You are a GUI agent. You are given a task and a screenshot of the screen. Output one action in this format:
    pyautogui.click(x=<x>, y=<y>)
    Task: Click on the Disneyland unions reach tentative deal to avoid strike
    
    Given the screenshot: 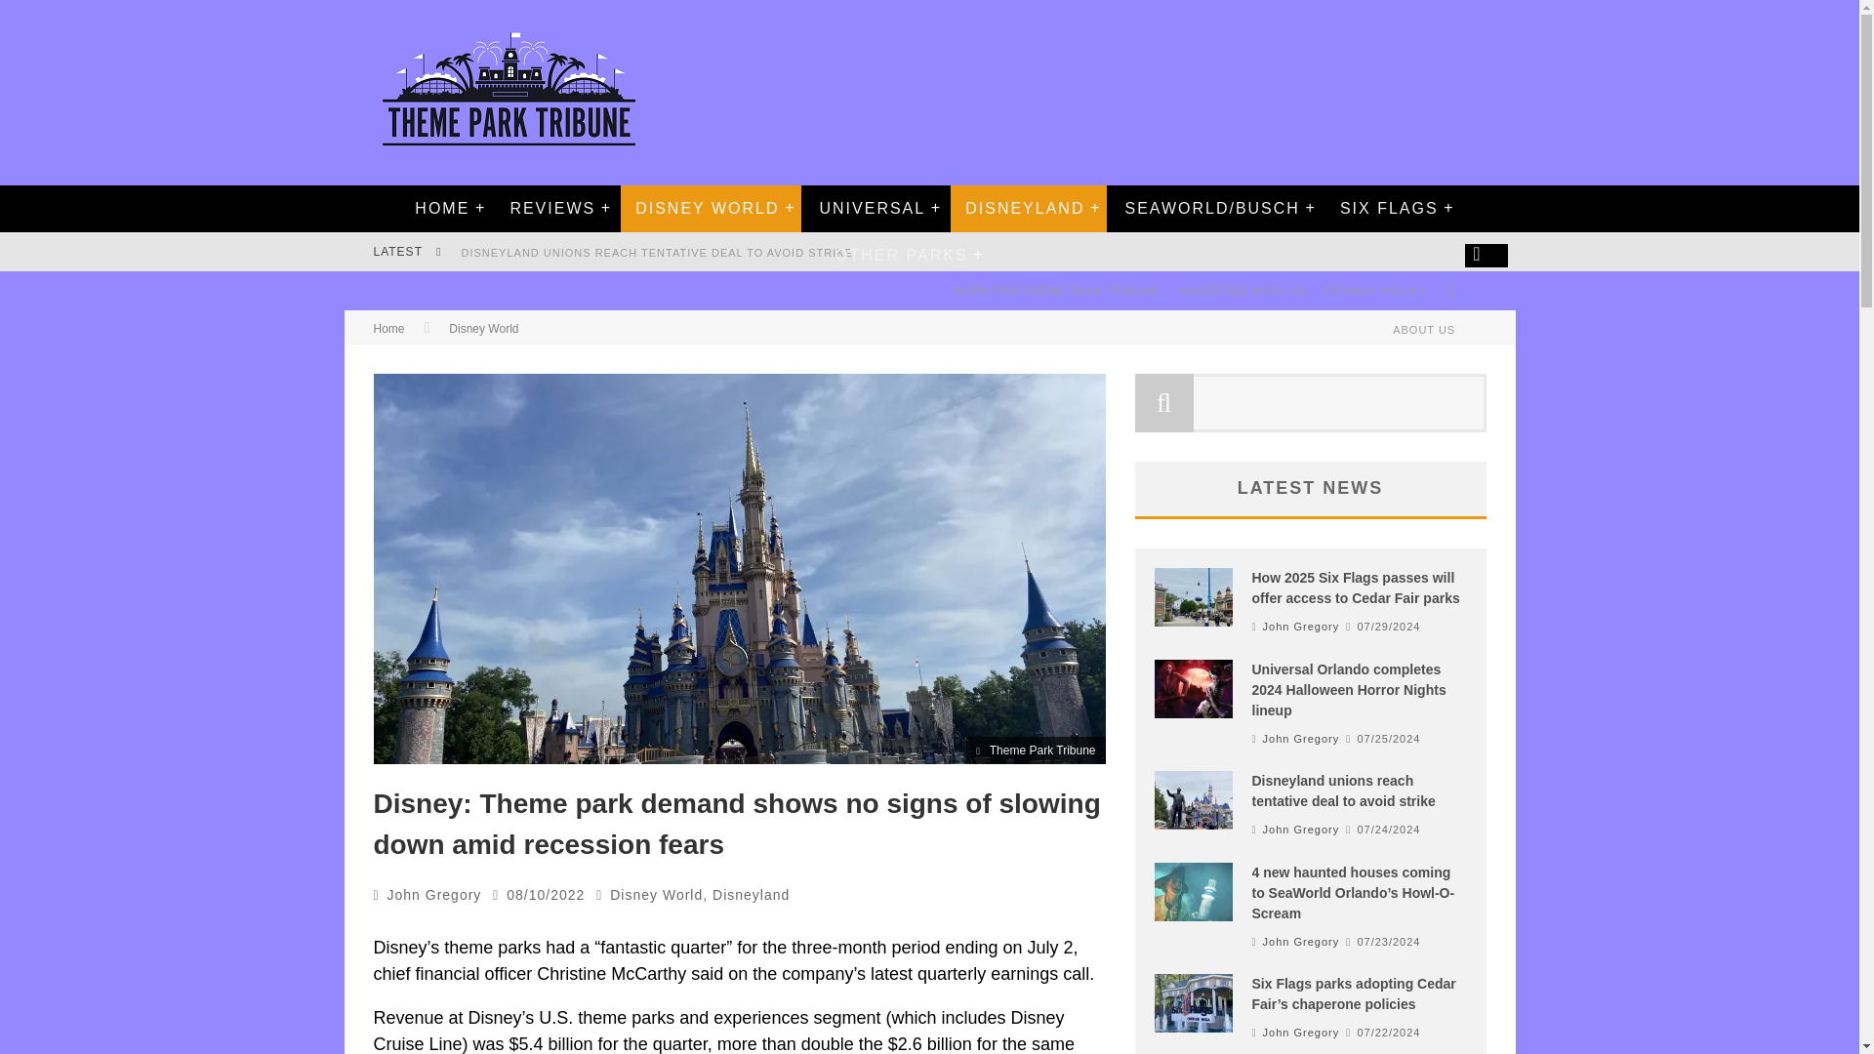 What is the action you would take?
    pyautogui.click(x=656, y=252)
    